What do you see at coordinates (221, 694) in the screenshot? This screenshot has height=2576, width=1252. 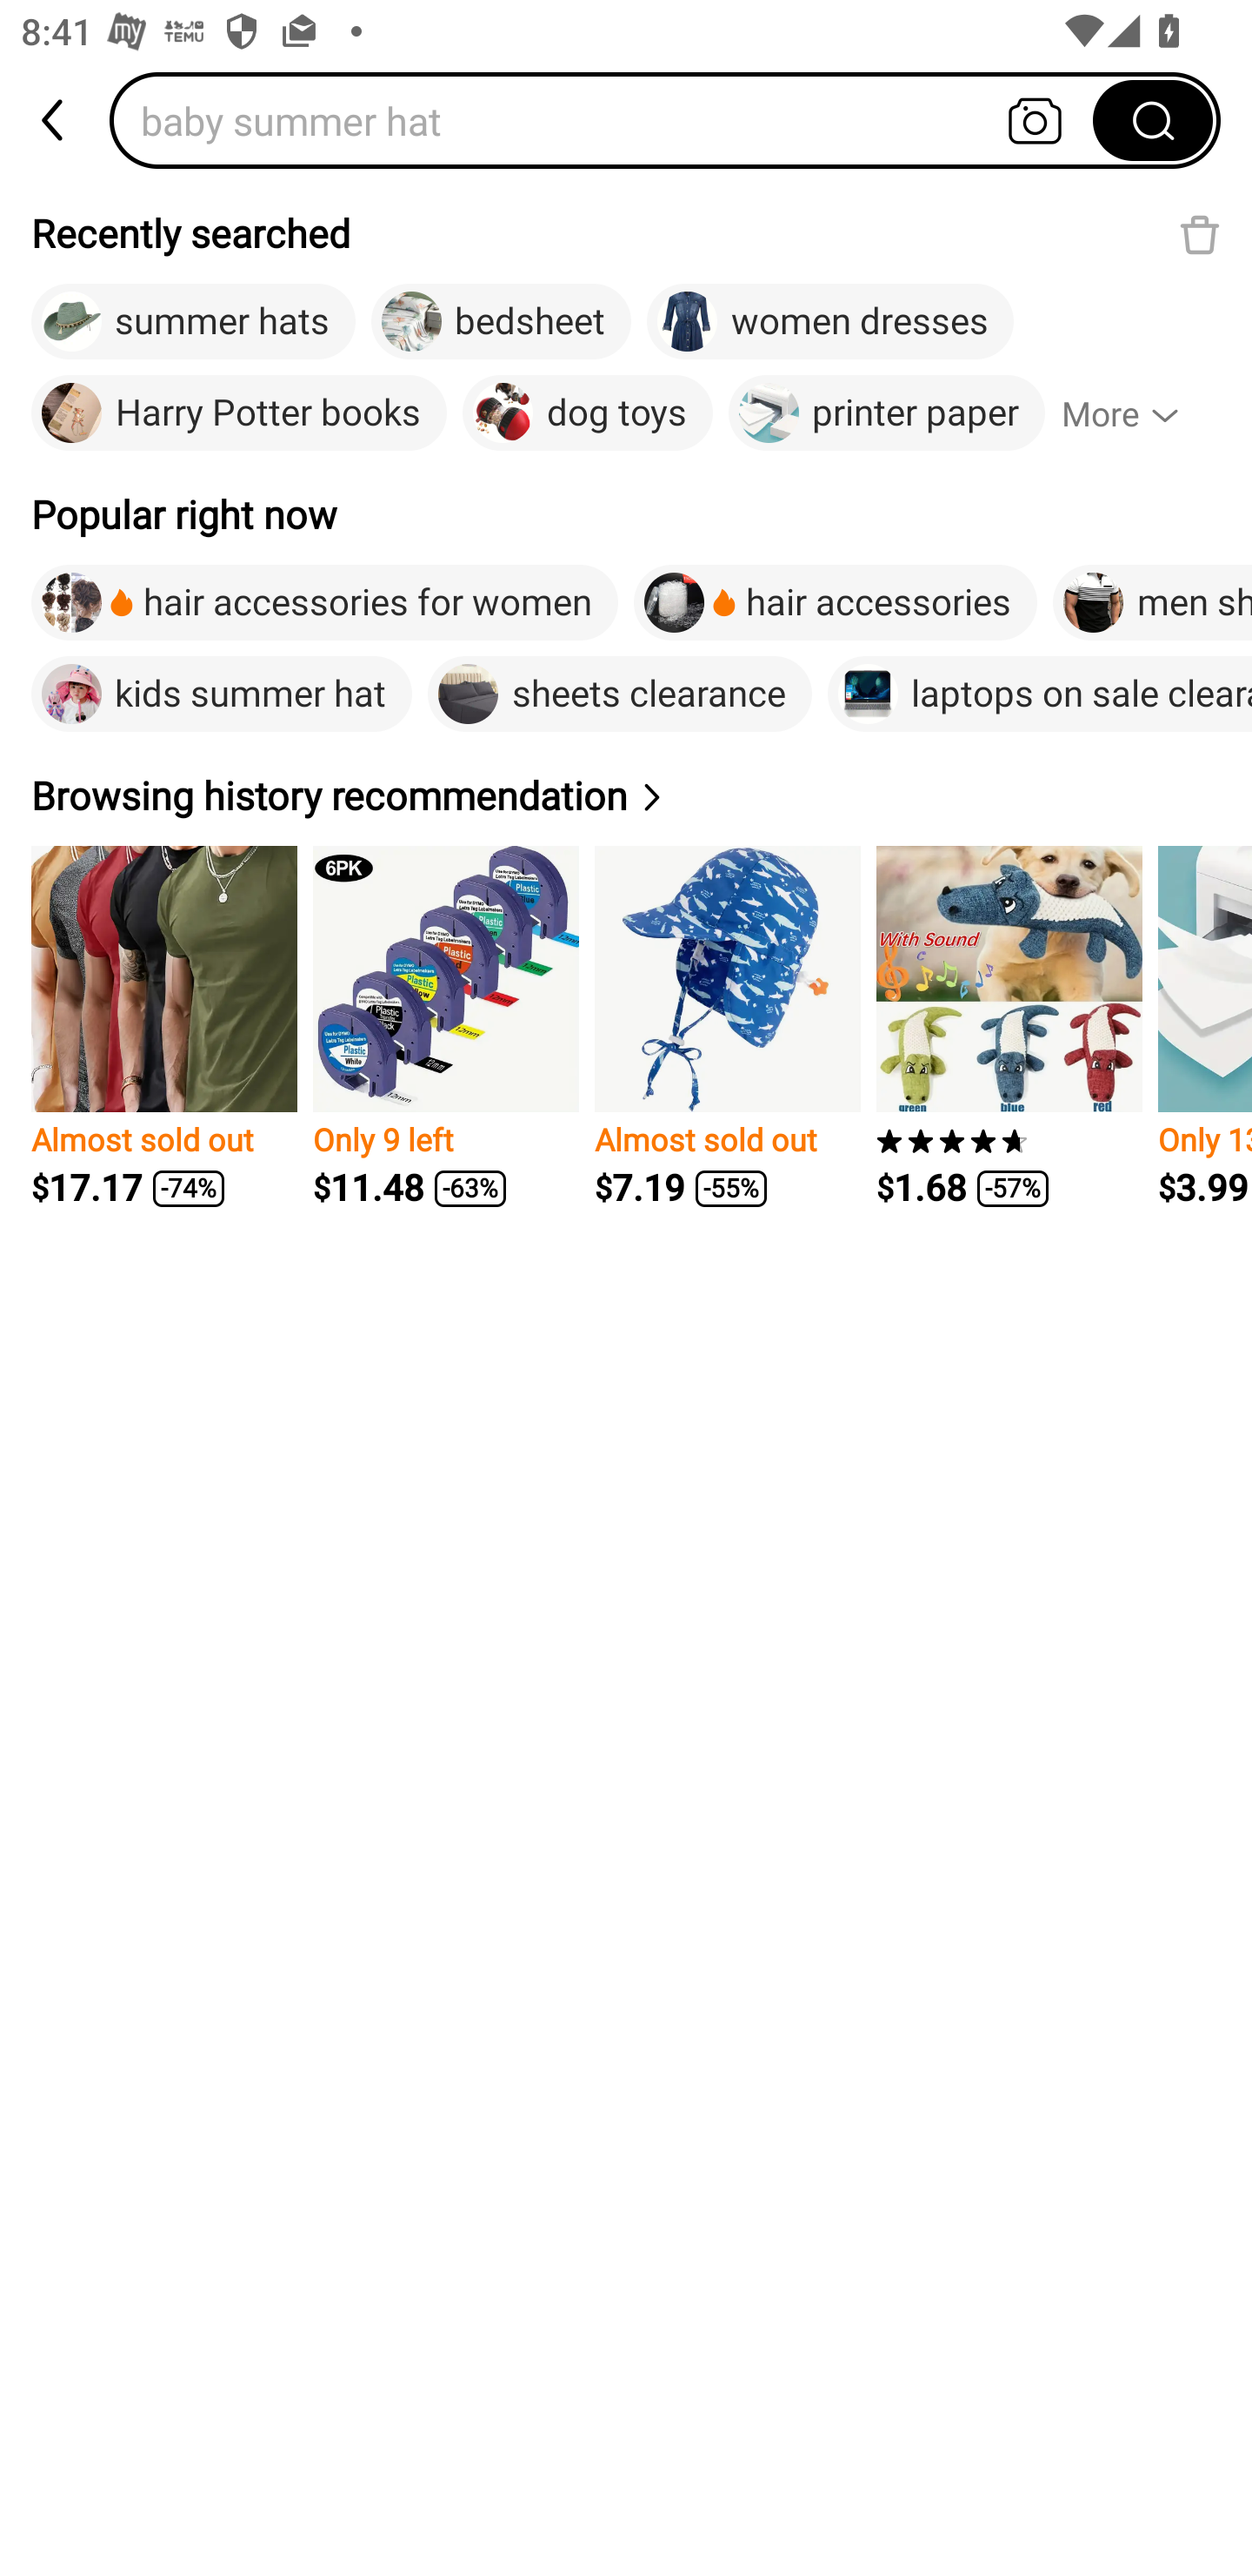 I see `kids summer hat` at bounding box center [221, 694].